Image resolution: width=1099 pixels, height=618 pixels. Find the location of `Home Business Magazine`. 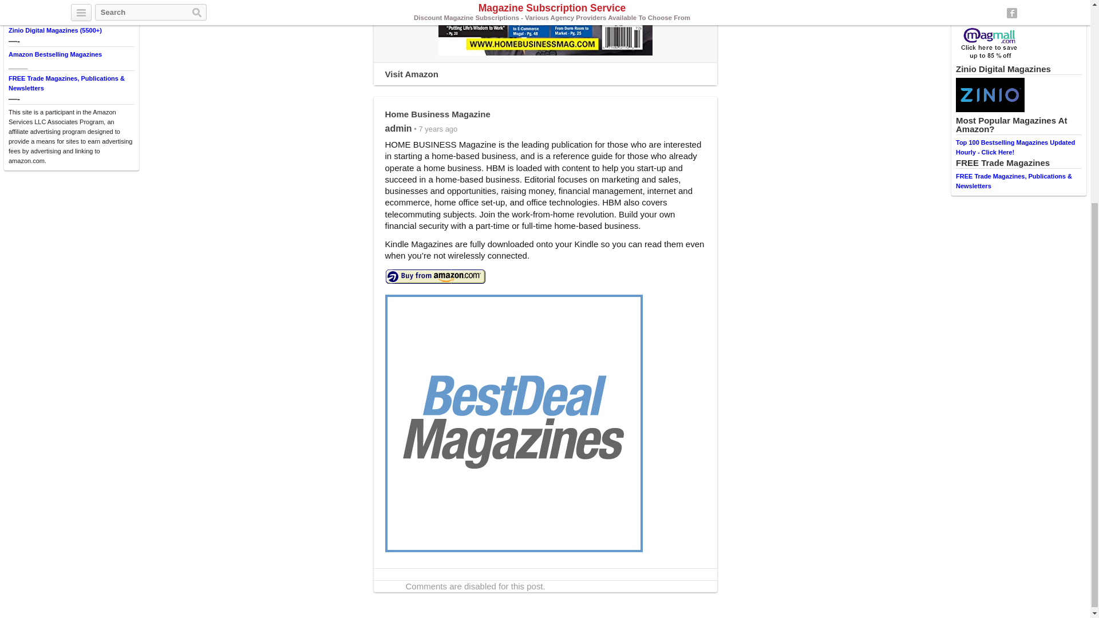

Home Business Magazine is located at coordinates (545, 27).